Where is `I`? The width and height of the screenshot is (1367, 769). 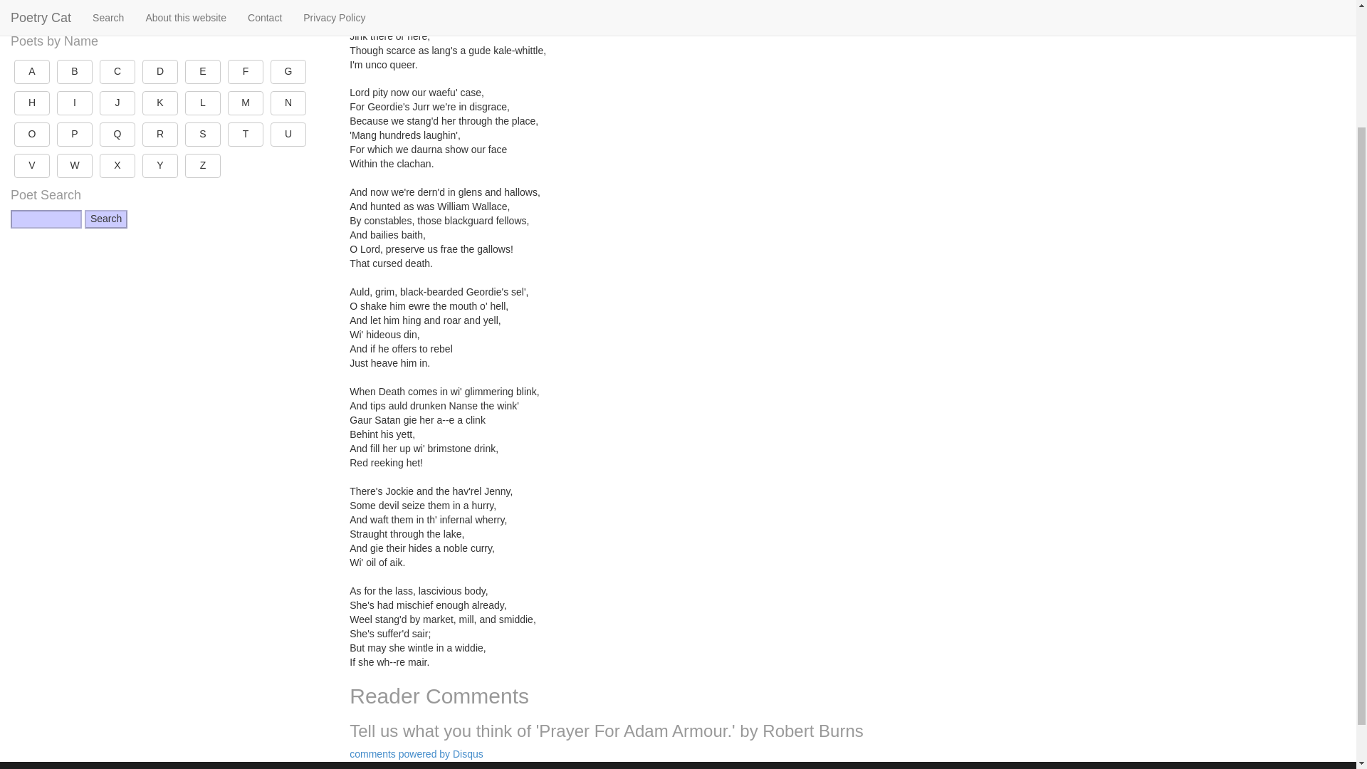
I is located at coordinates (75, 103).